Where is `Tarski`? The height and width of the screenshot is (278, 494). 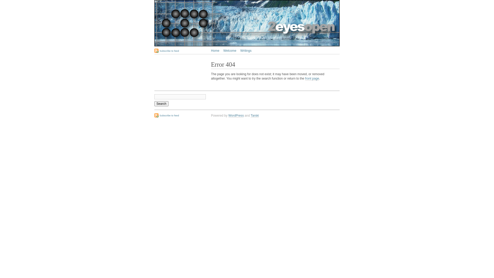 Tarski is located at coordinates (255, 116).